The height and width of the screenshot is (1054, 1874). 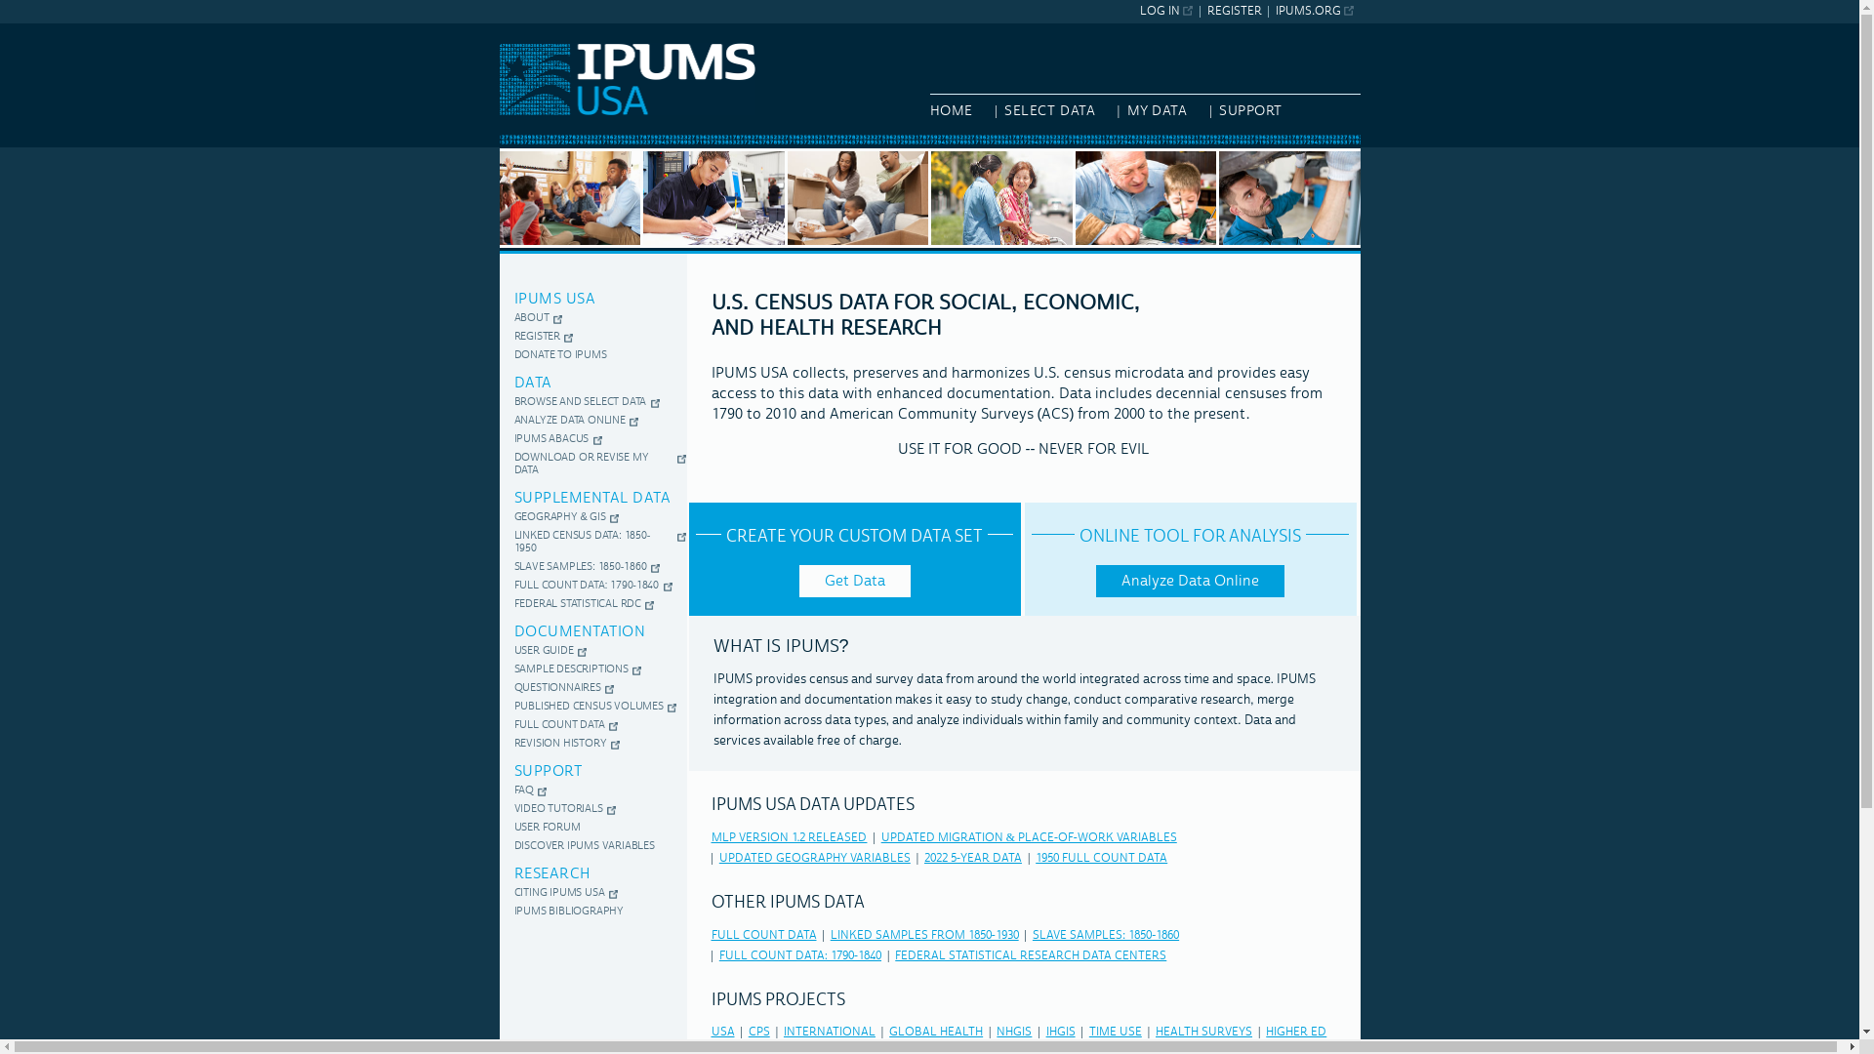 I want to click on BROWSE AND SELECT DATA, so click(x=580, y=402).